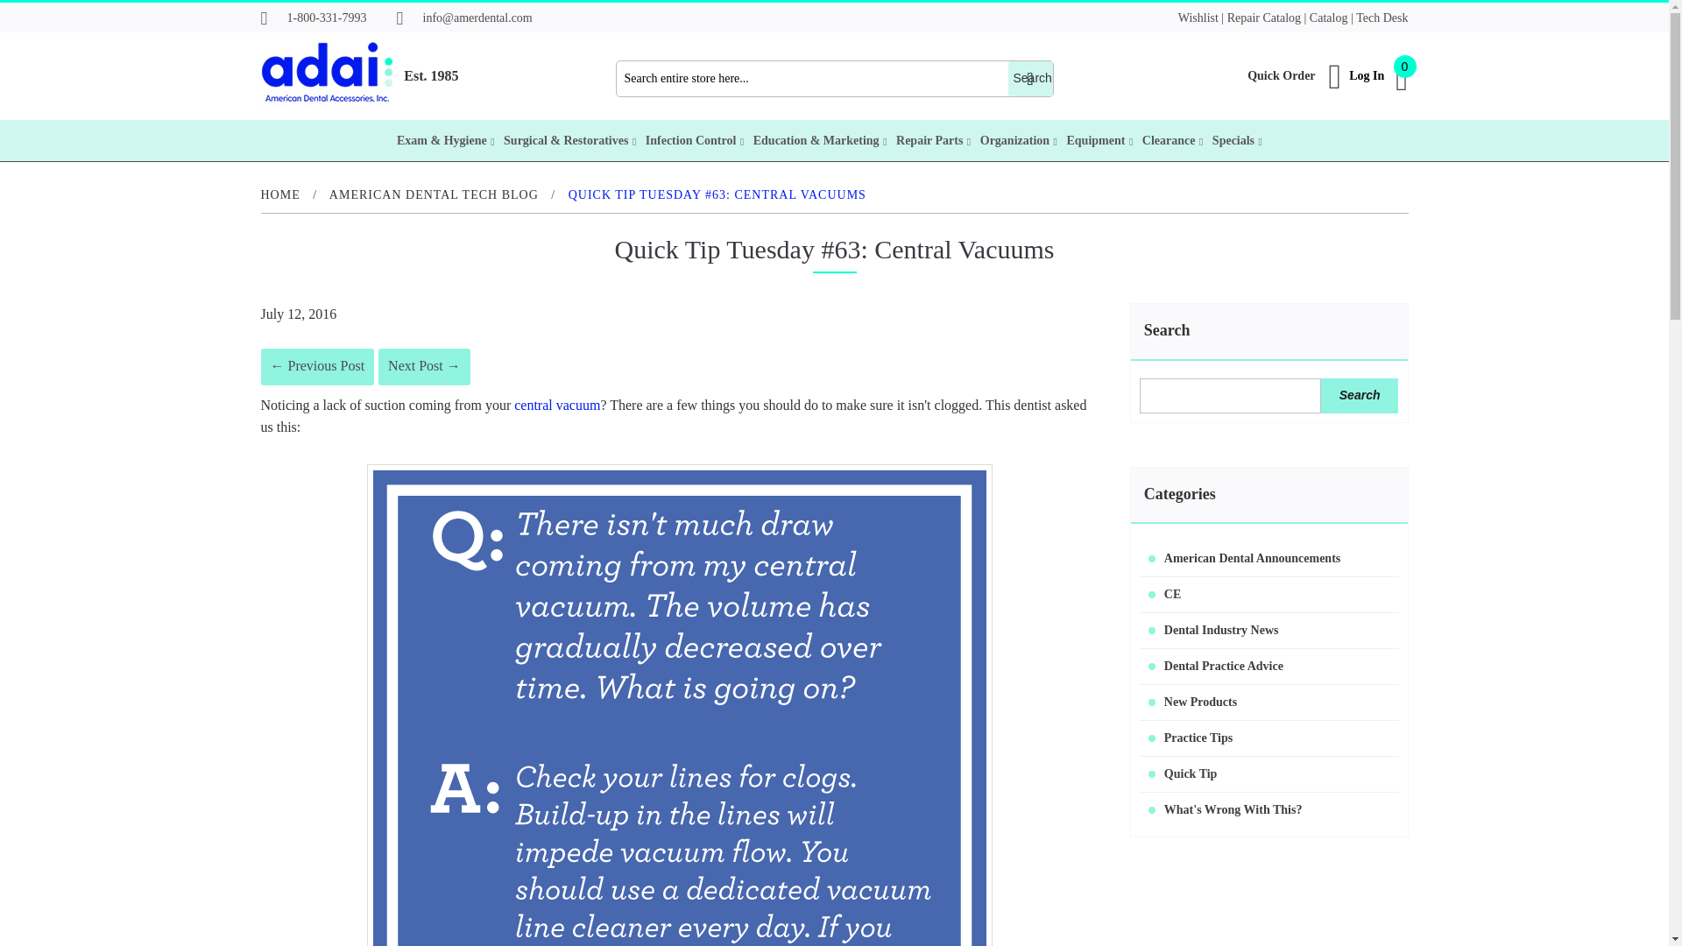 This screenshot has width=1682, height=946. What do you see at coordinates (1237, 140) in the screenshot?
I see `Specials` at bounding box center [1237, 140].